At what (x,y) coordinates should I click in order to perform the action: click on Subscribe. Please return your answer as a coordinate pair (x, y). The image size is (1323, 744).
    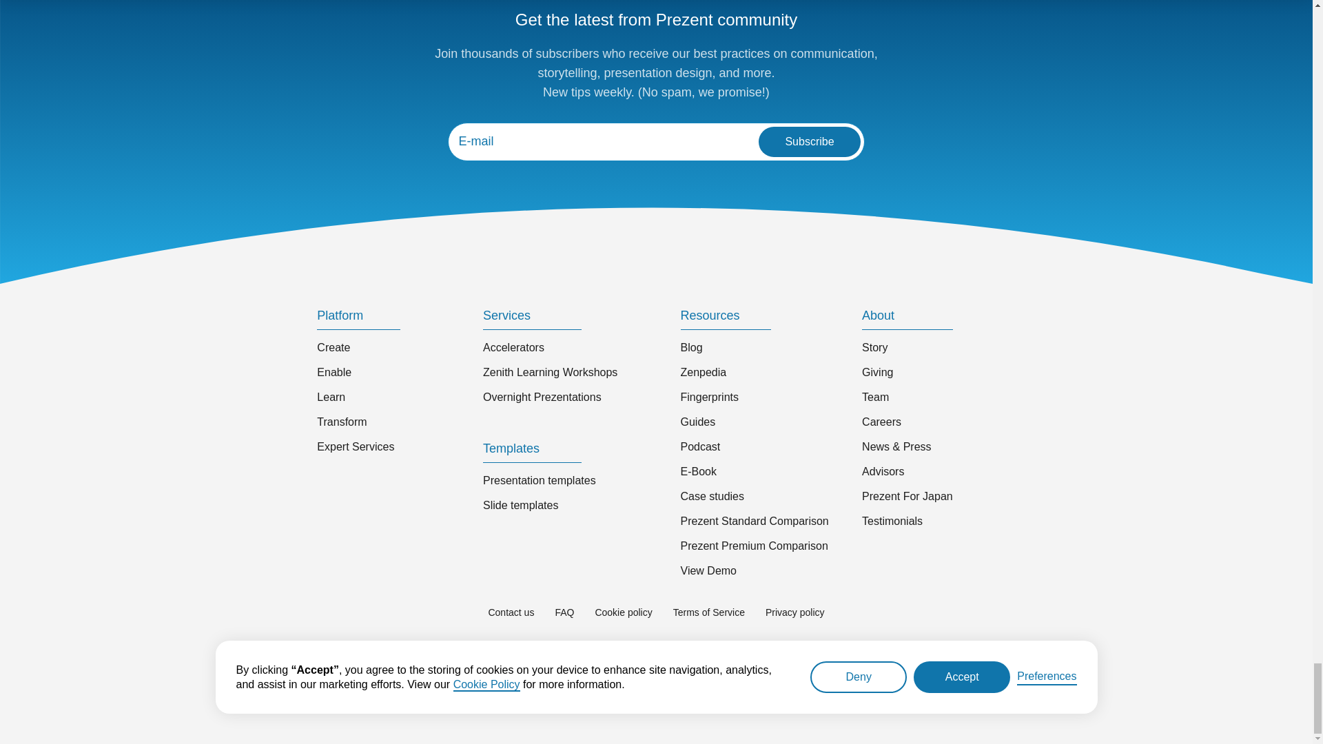
    Looking at the image, I should click on (809, 141).